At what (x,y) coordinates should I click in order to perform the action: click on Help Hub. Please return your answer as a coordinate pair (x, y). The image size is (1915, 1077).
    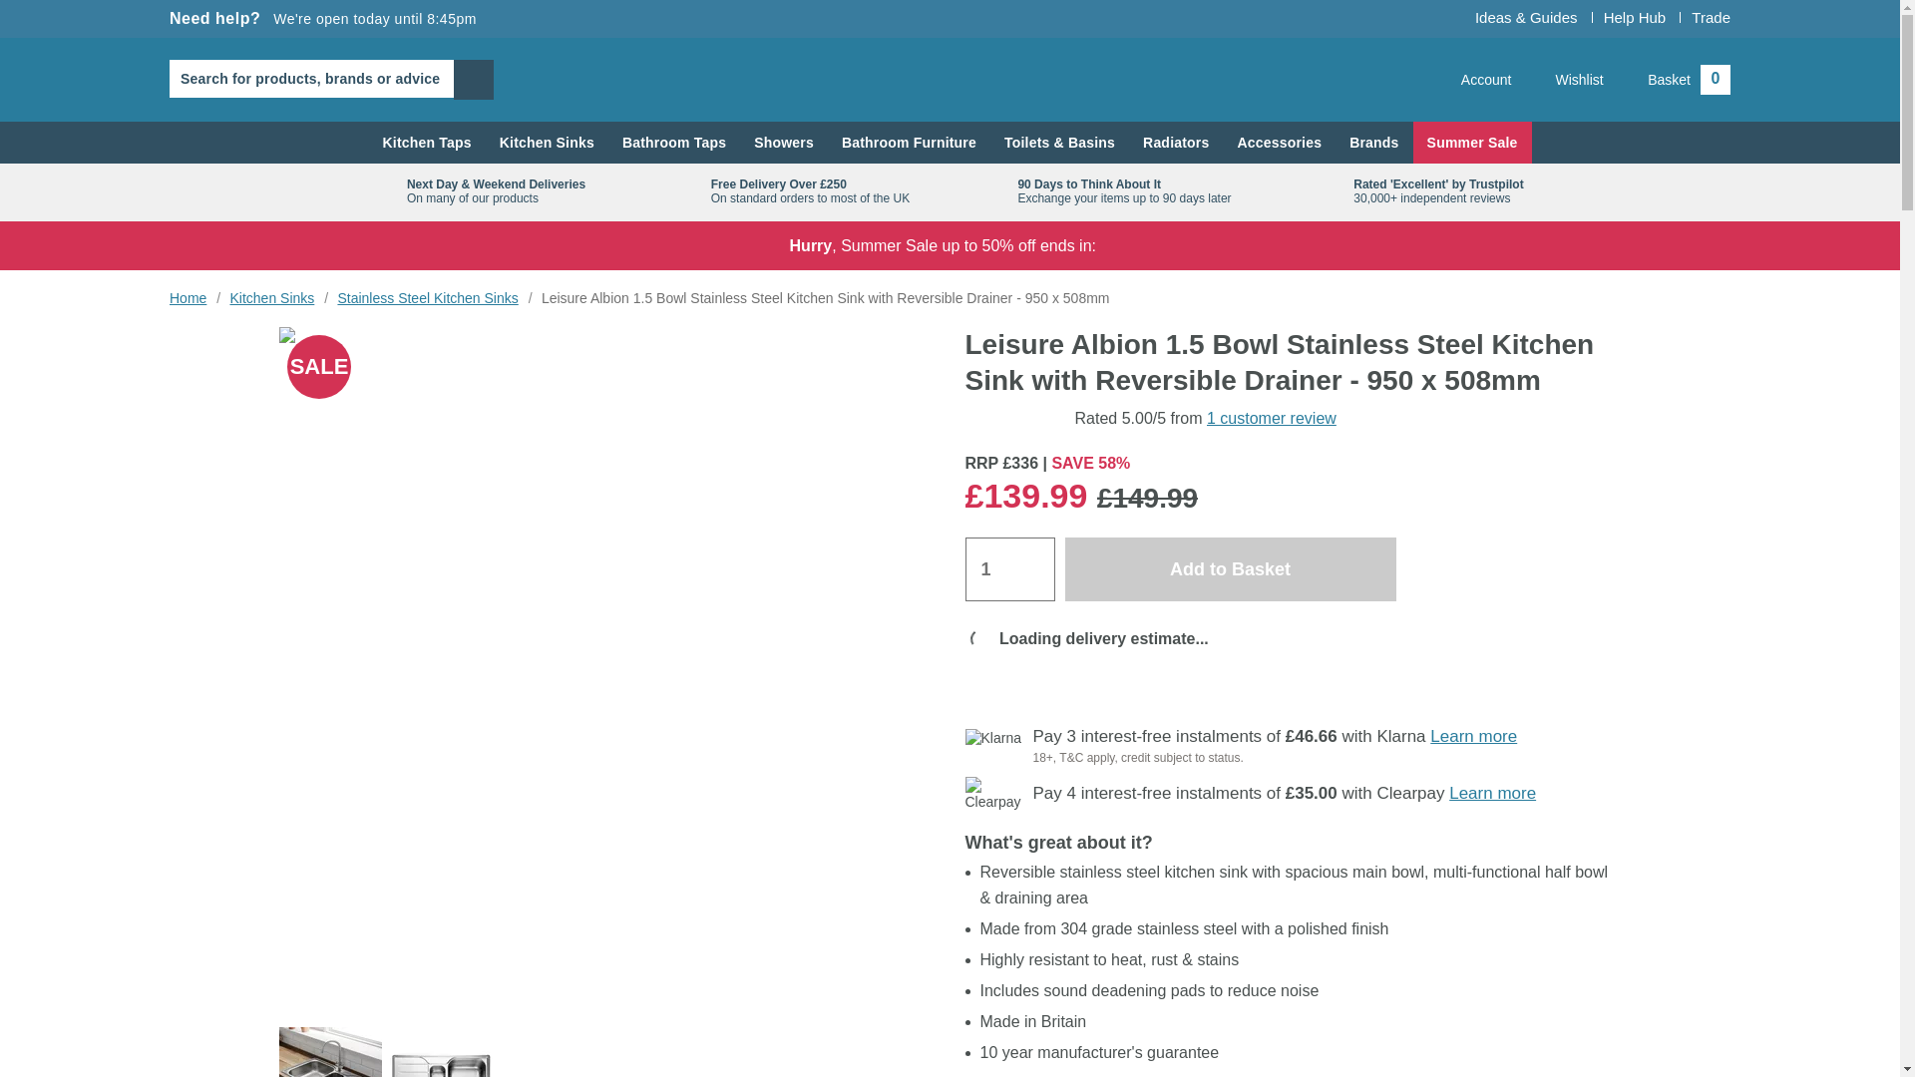
    Looking at the image, I should click on (1635, 16).